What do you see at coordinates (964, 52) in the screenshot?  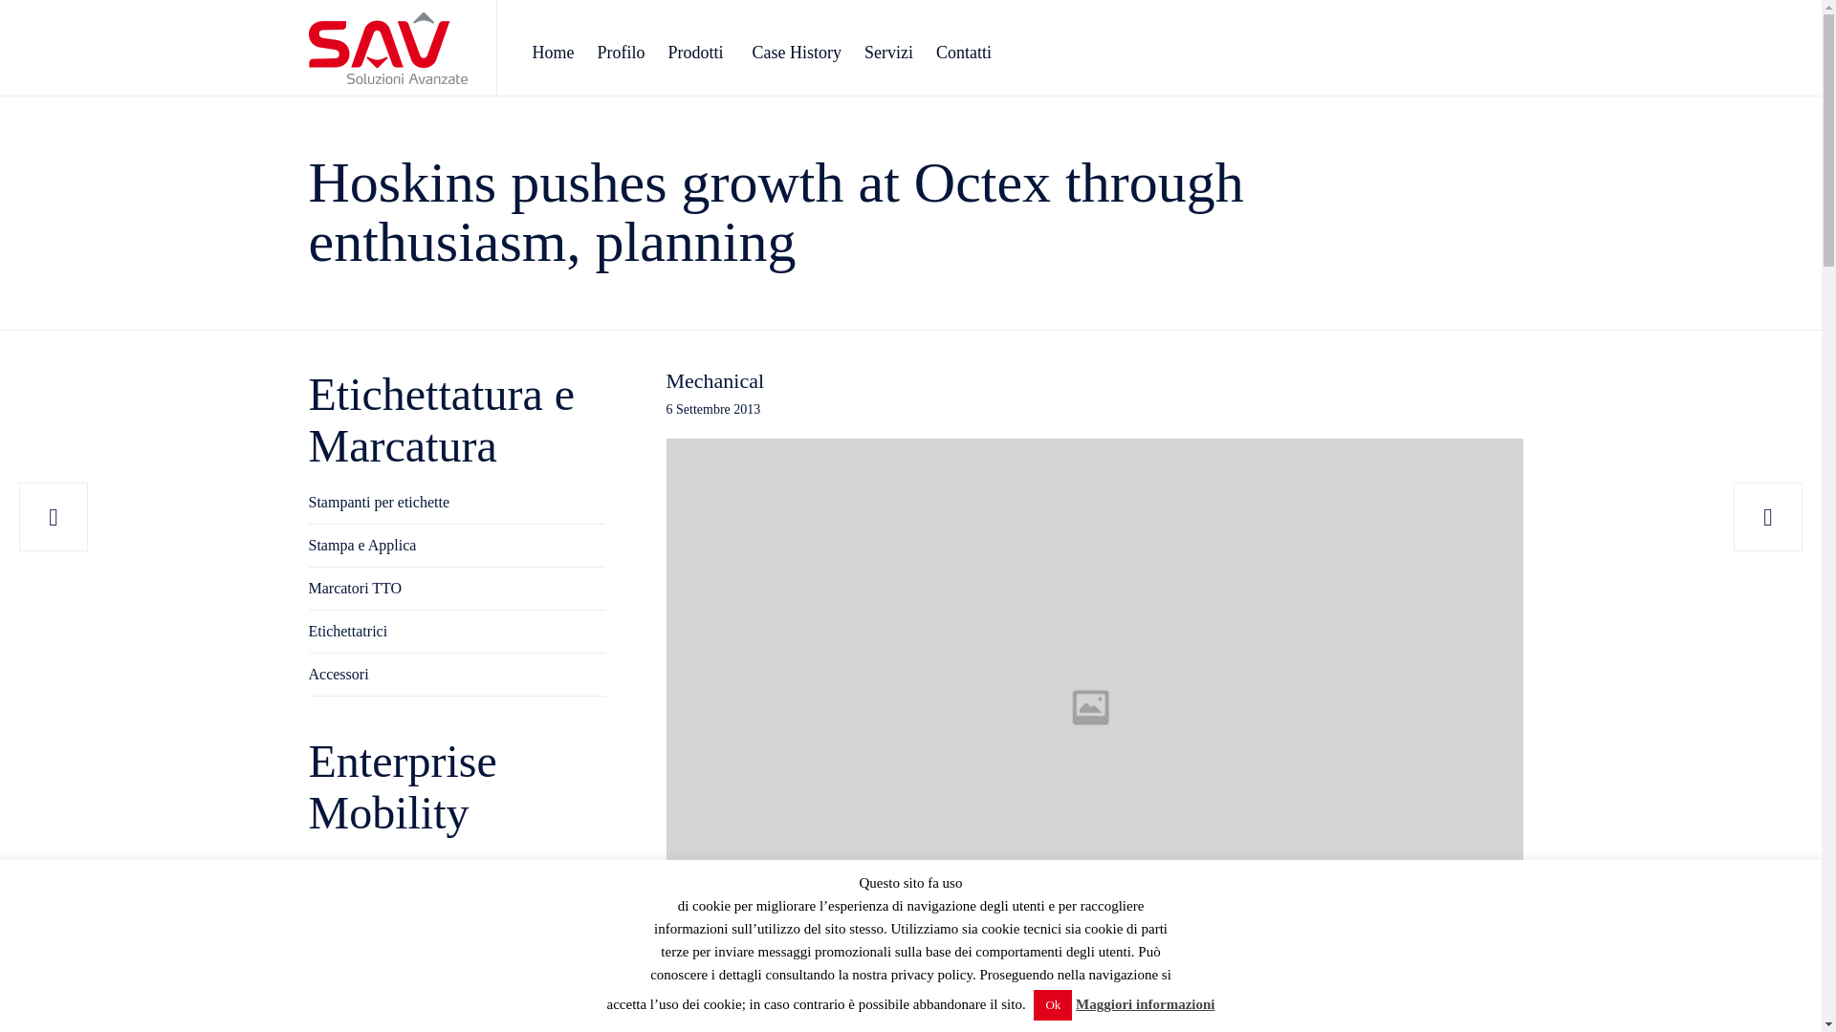 I see `Contatti` at bounding box center [964, 52].